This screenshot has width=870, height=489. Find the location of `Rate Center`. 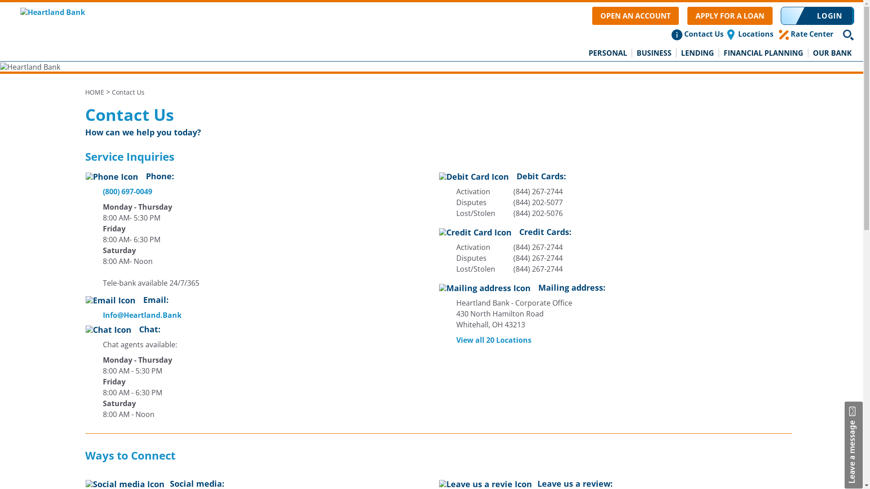

Rate Center is located at coordinates (812, 34).